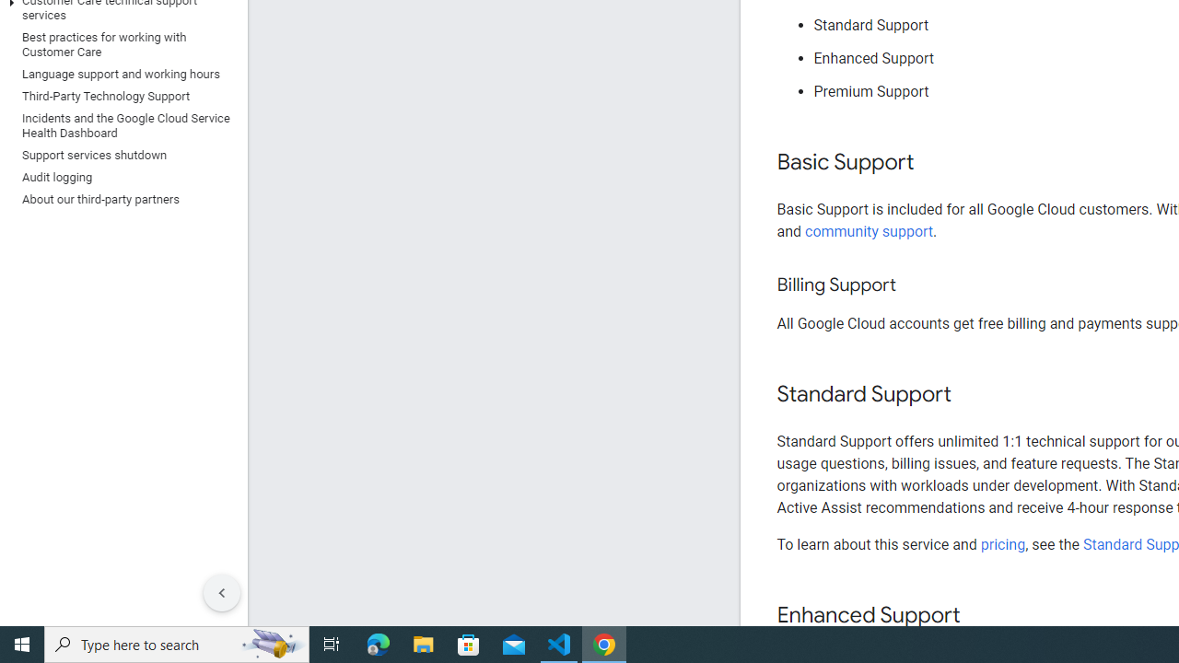  What do you see at coordinates (969, 395) in the screenshot?
I see `Copy link to this section: Standard Support` at bounding box center [969, 395].